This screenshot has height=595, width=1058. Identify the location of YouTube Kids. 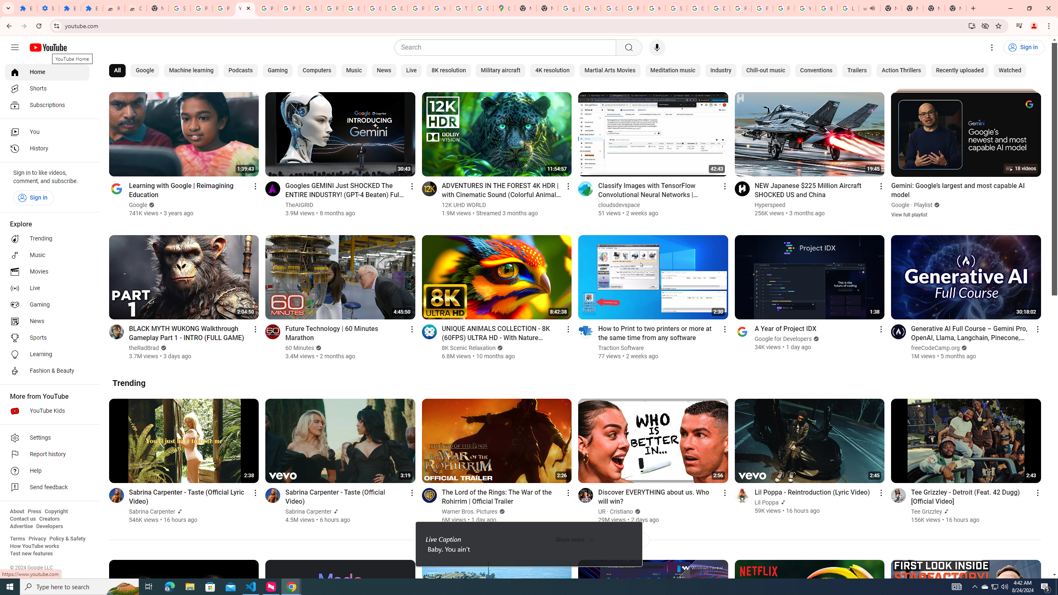
(47, 411).